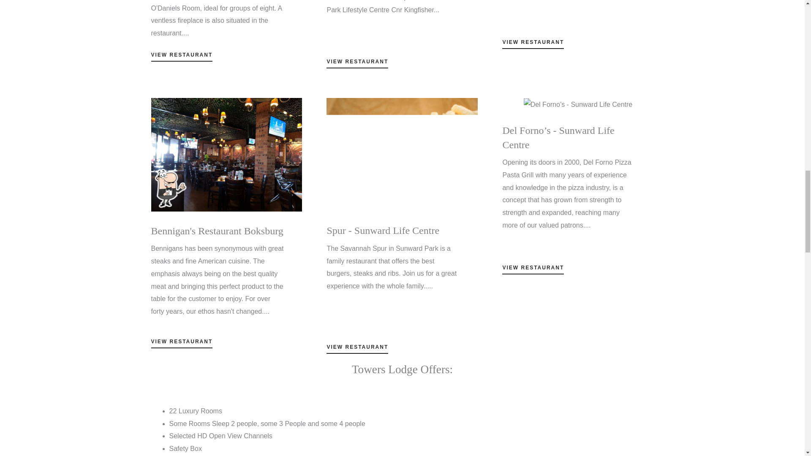 The image size is (811, 456). What do you see at coordinates (533, 44) in the screenshot?
I see `VIEW RESTAURANT` at bounding box center [533, 44].